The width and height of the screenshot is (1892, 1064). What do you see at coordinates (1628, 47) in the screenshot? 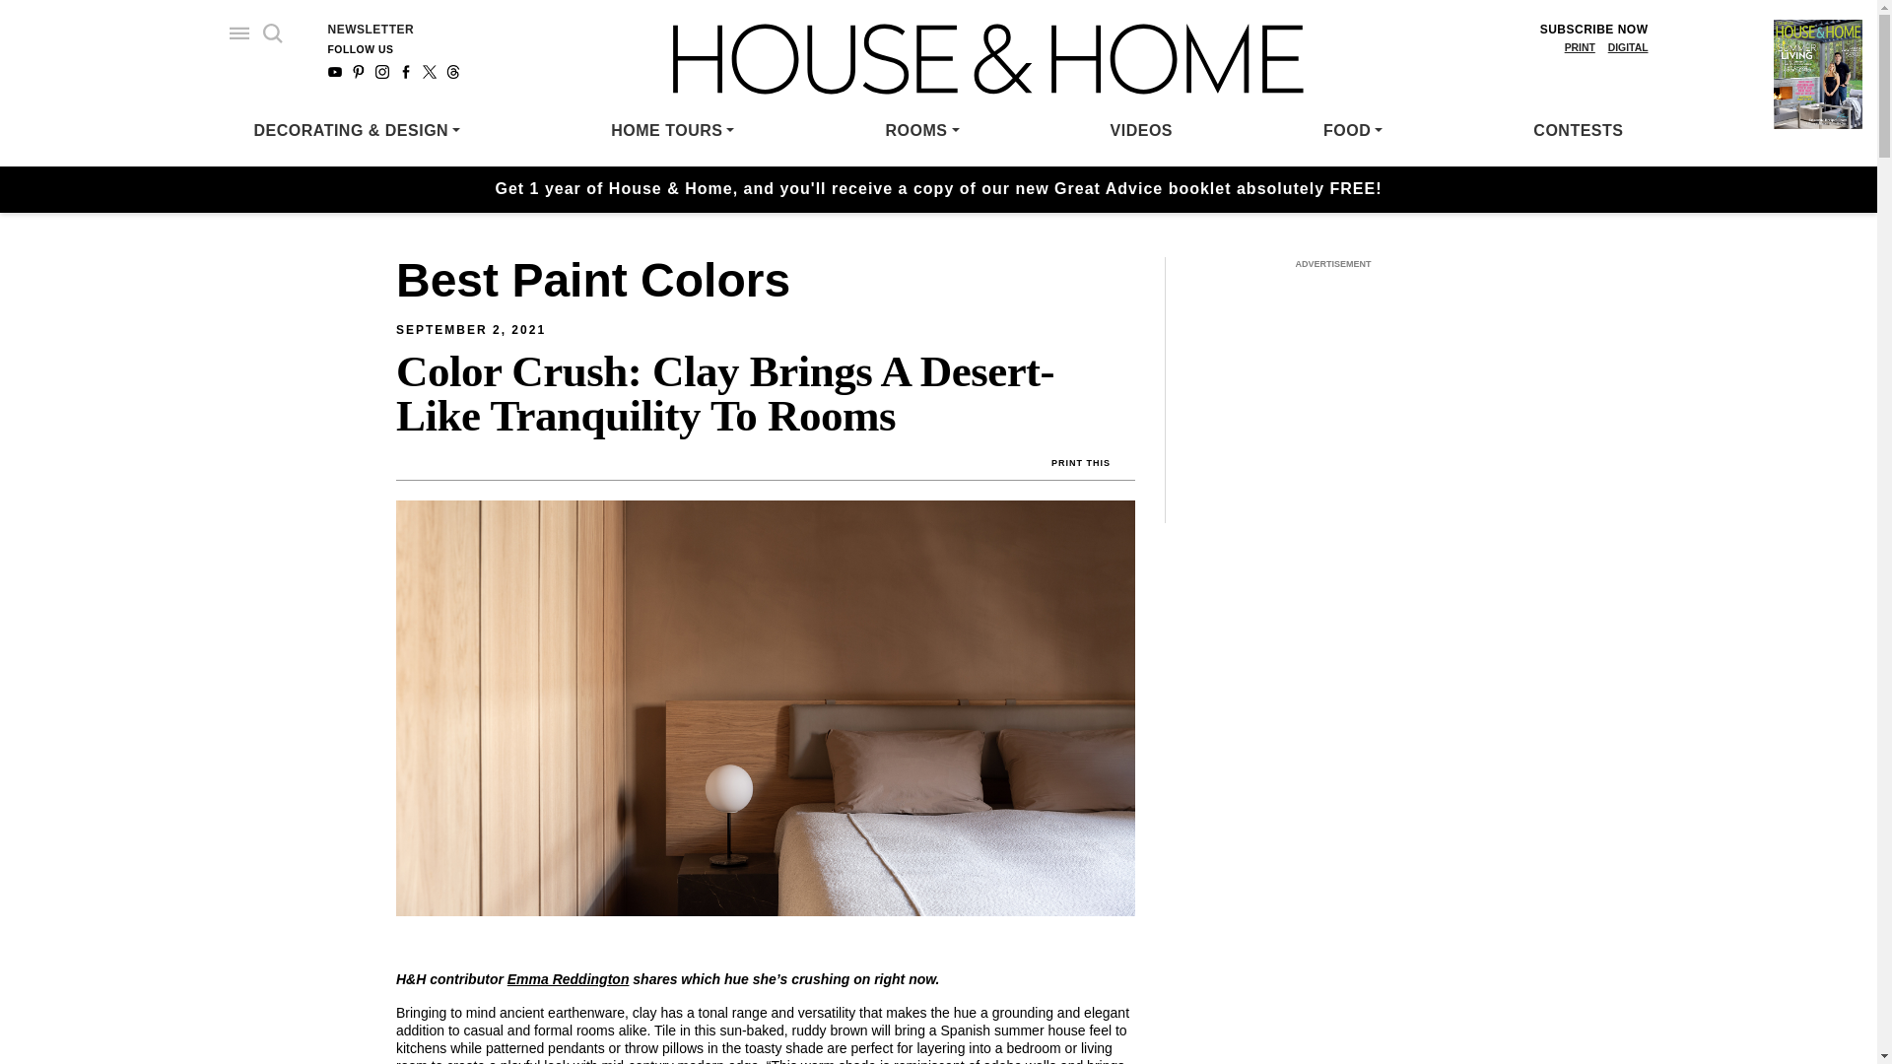
I see `DIGITAL` at bounding box center [1628, 47].